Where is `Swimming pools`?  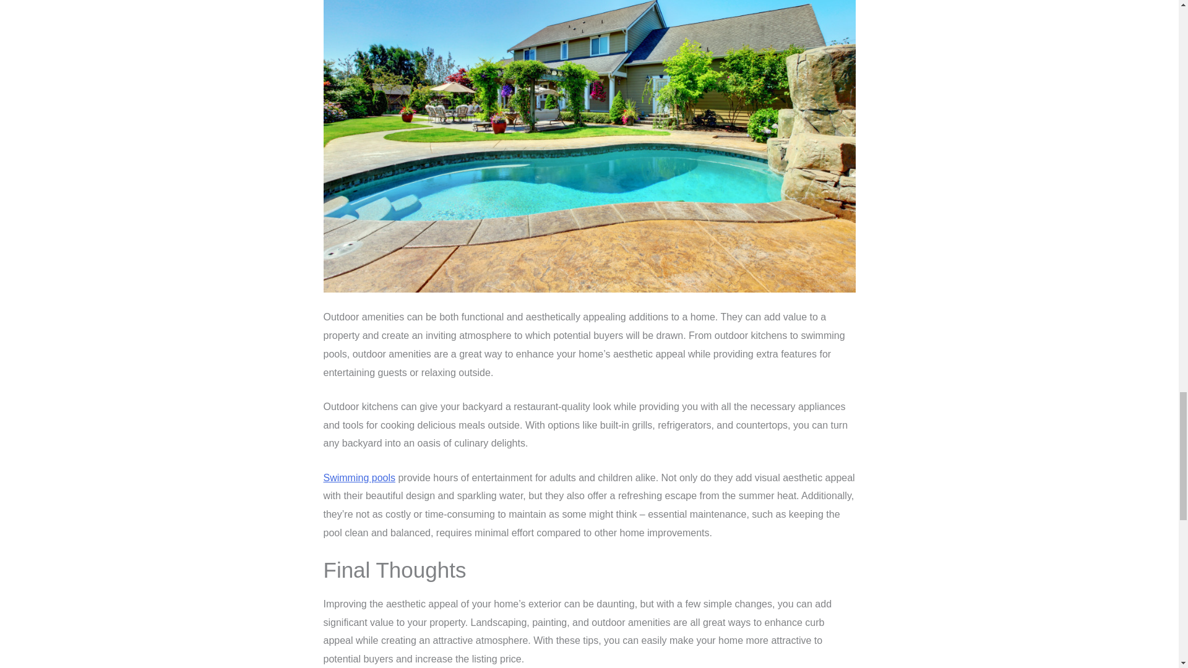 Swimming pools is located at coordinates (359, 477).